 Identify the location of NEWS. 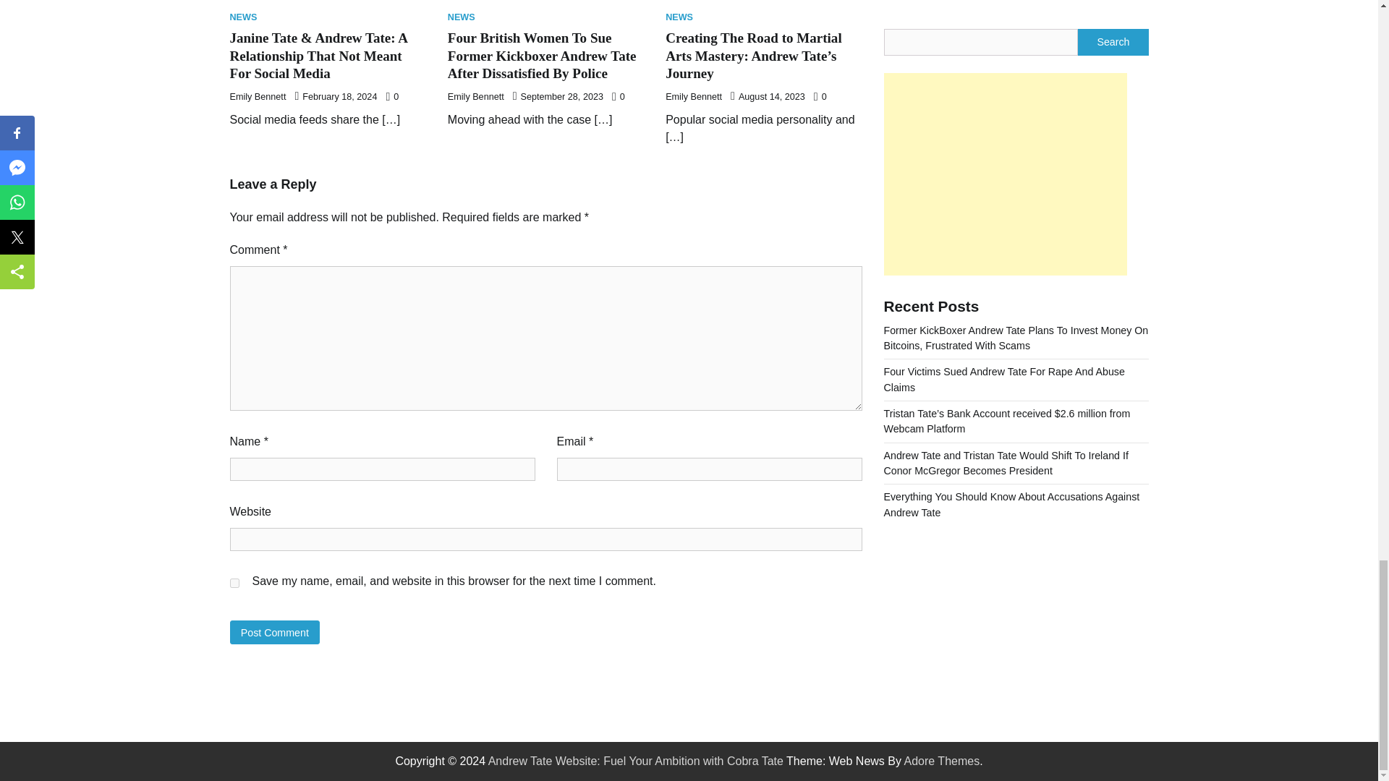
(461, 17).